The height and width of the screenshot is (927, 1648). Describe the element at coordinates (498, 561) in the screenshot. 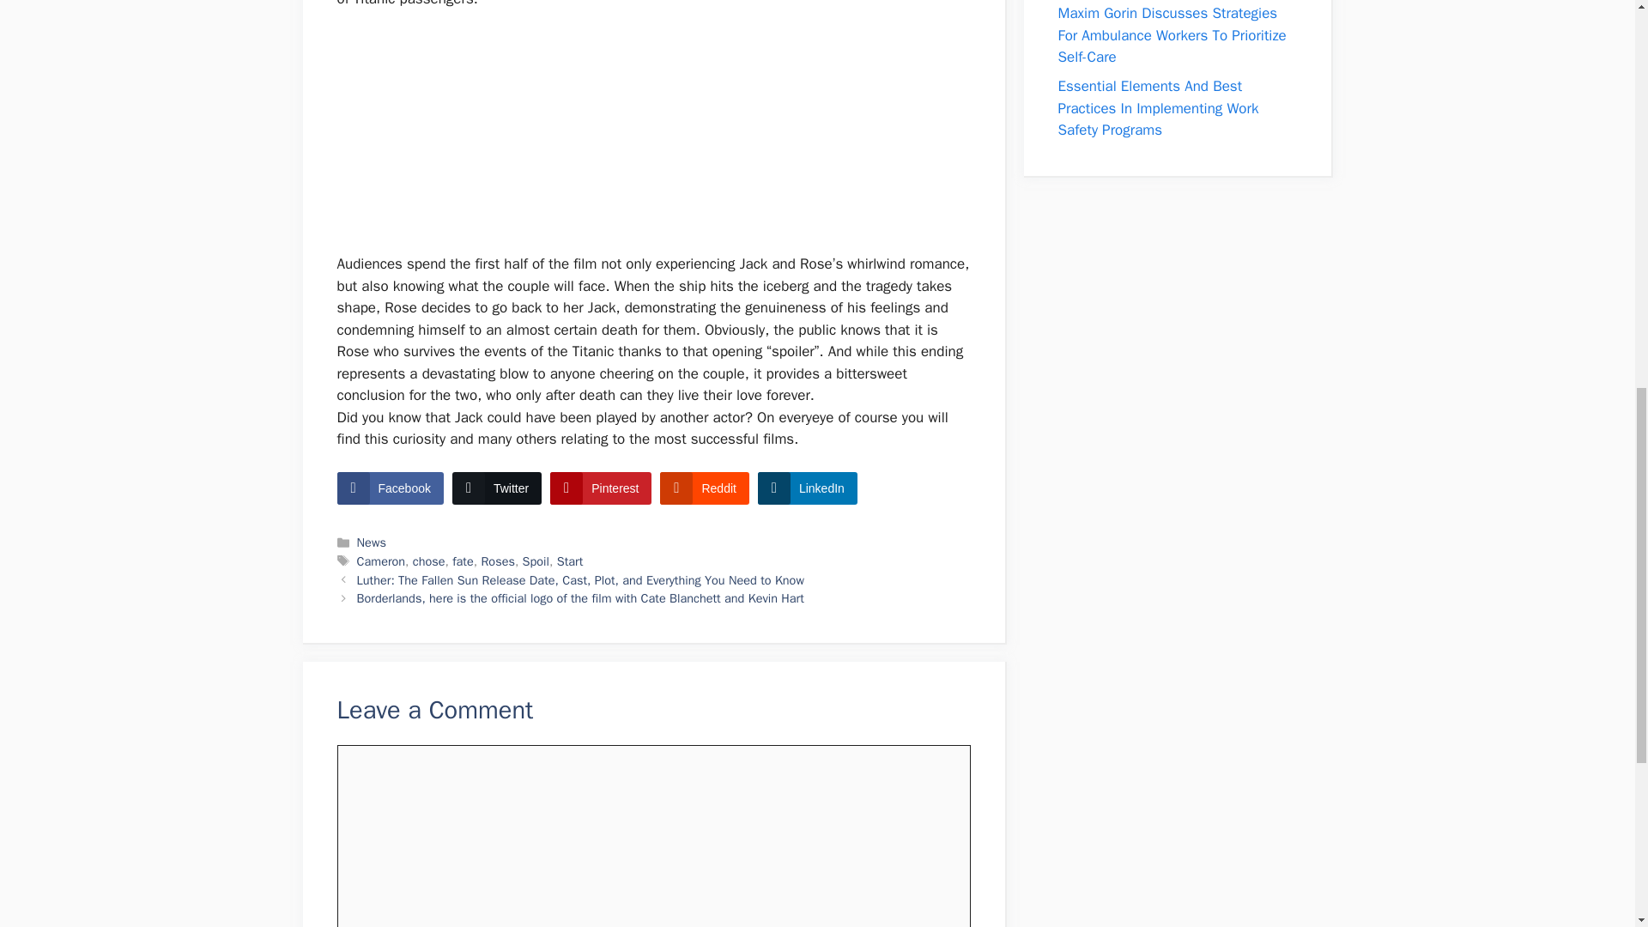

I see `Roses` at that location.